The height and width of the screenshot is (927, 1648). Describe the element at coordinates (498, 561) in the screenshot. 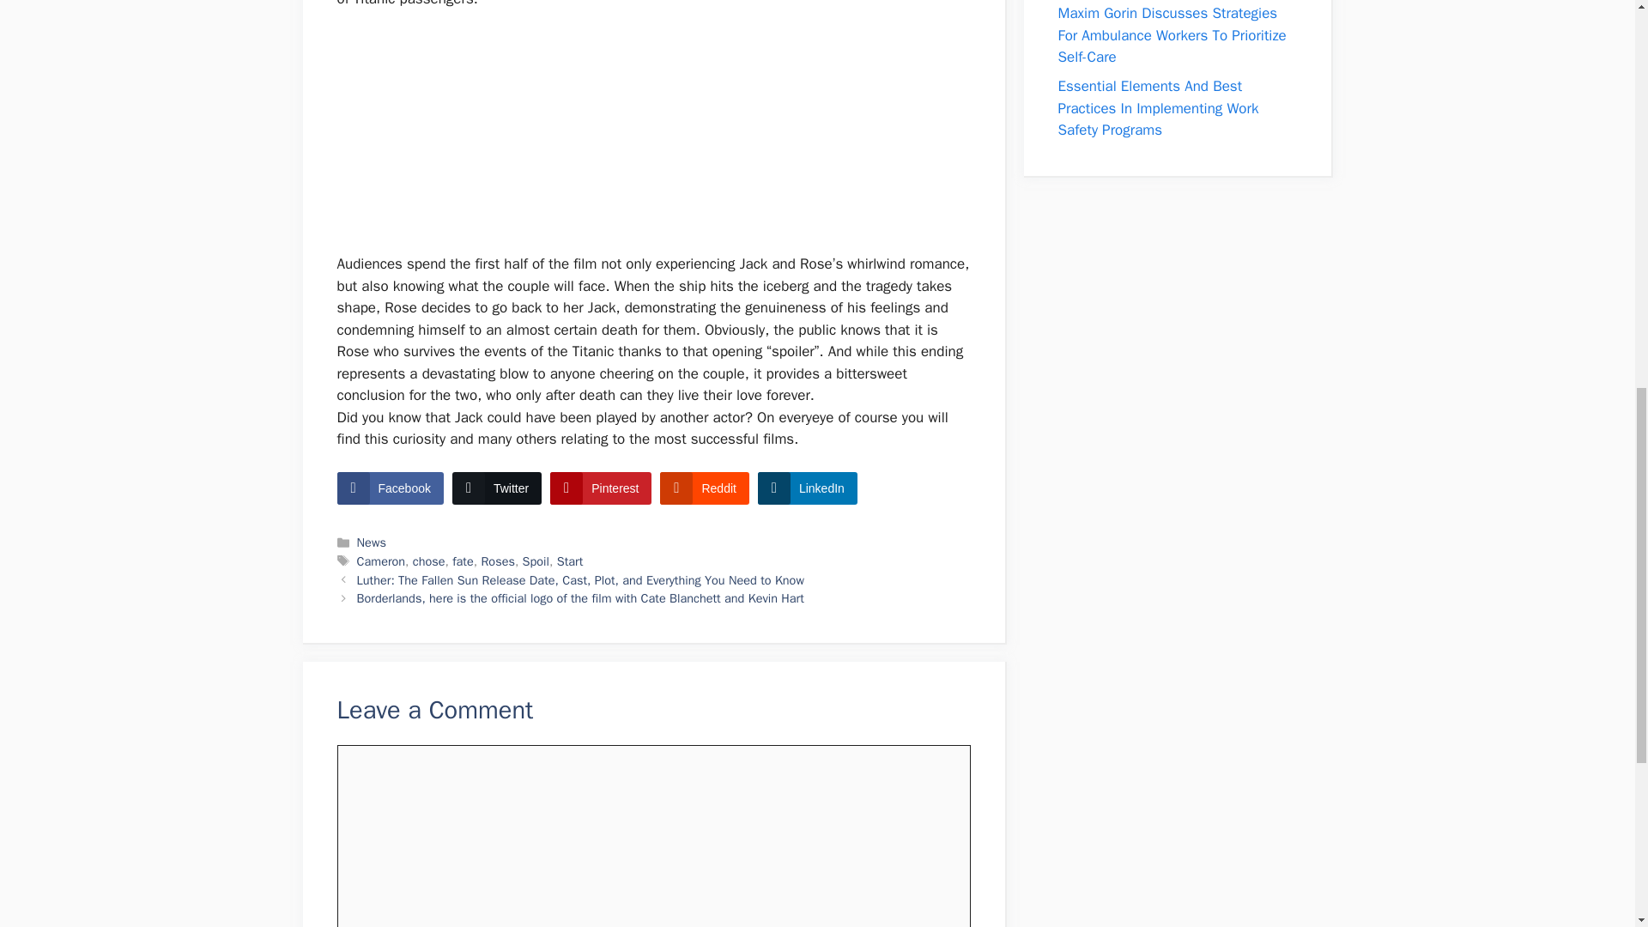

I see `Roses` at that location.